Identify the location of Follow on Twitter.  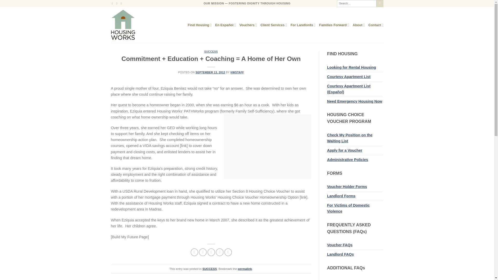
(117, 3).